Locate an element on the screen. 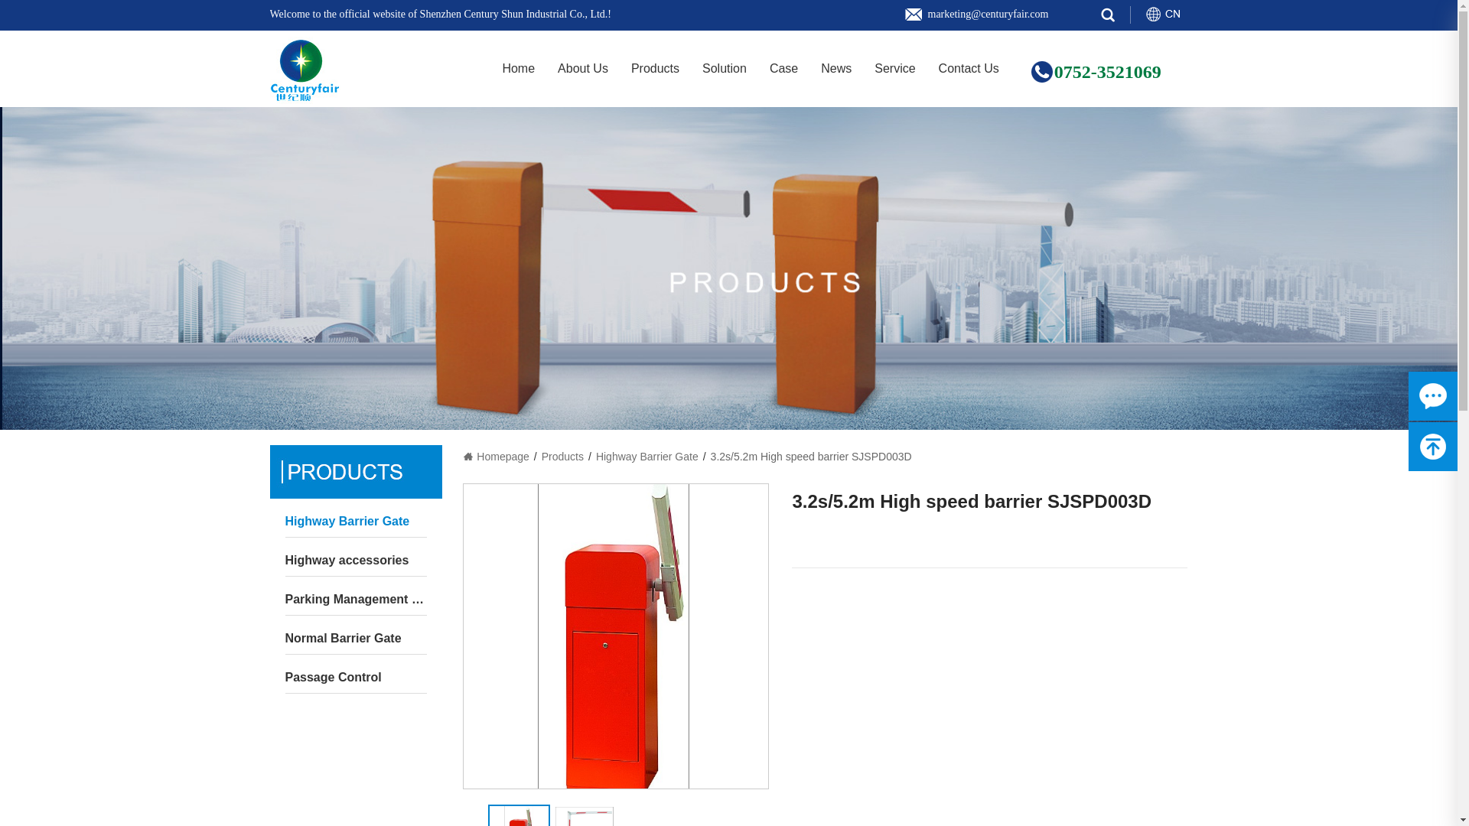  Products is located at coordinates (655, 69).